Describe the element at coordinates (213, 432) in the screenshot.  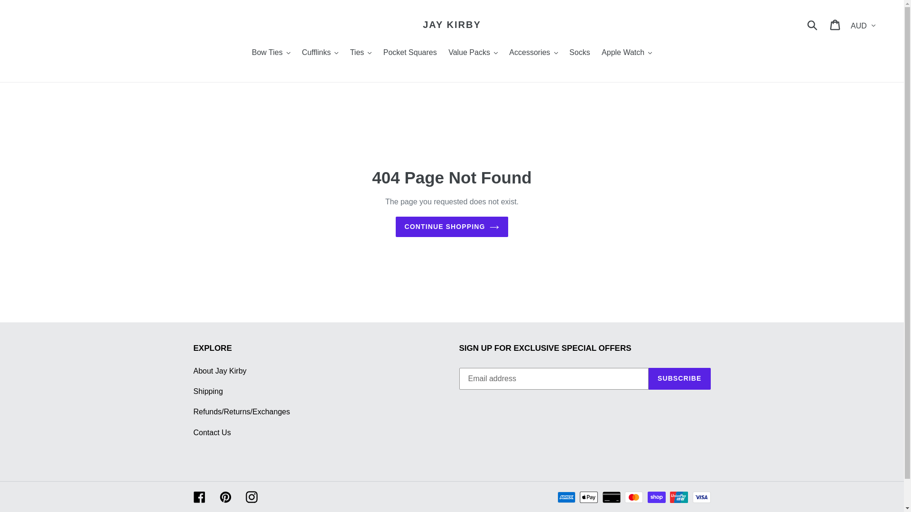
I see `Contact Us` at that location.